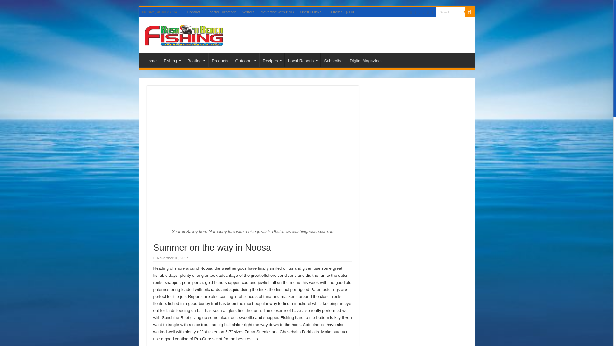 The height and width of the screenshot is (346, 616). What do you see at coordinates (450, 12) in the screenshot?
I see `Search` at bounding box center [450, 12].